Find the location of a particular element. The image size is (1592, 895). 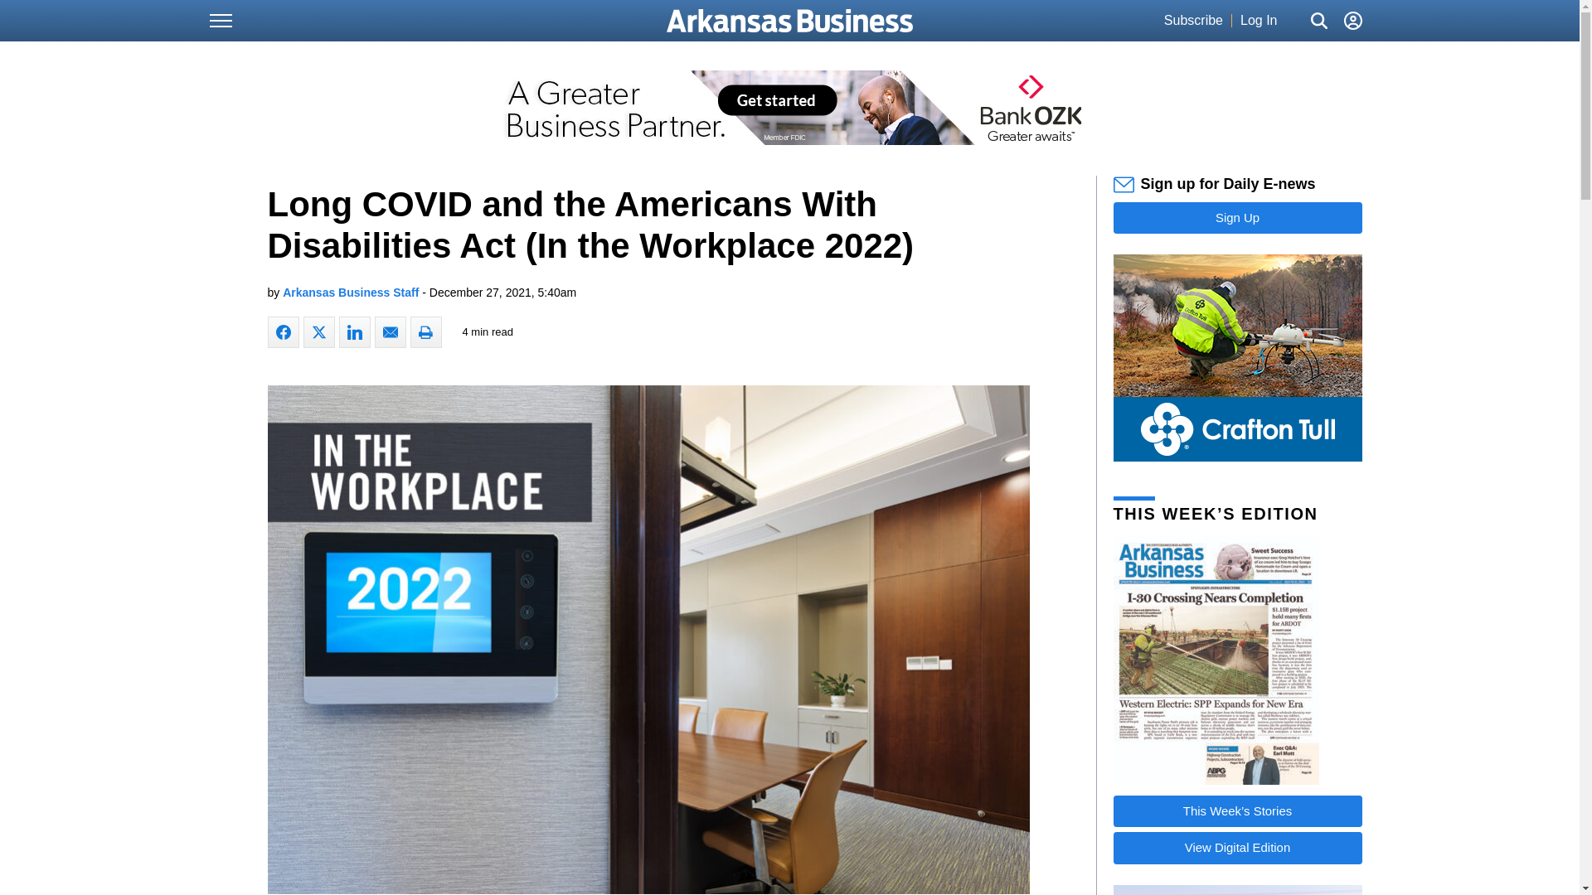

Share on Facebook is located at coordinates (283, 332).